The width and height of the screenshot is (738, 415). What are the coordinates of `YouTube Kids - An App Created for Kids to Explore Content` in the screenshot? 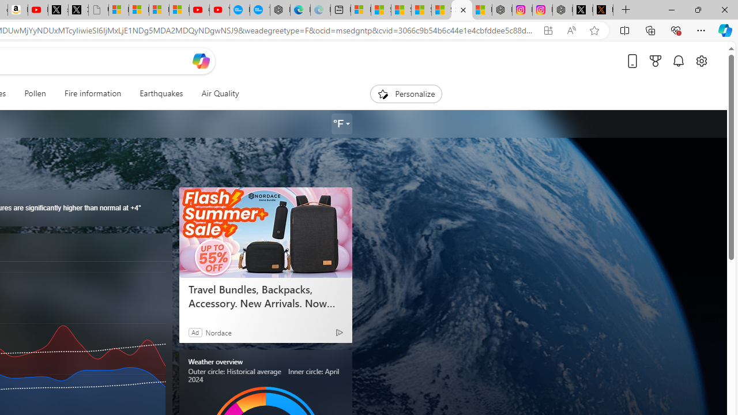 It's located at (219, 10).